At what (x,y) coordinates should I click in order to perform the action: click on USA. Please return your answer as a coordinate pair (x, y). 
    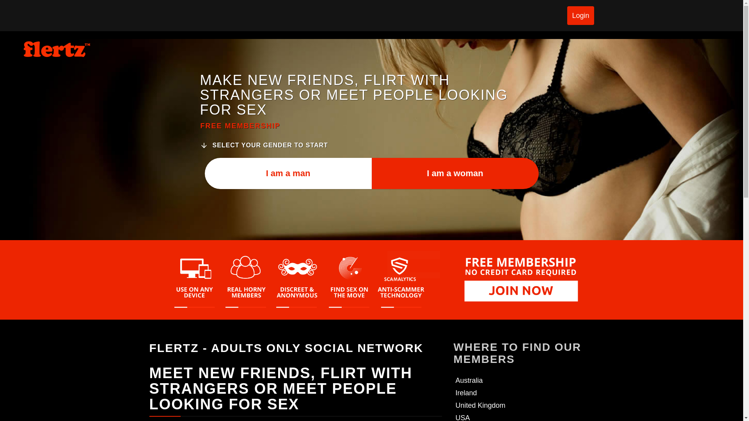
    Looking at the image, I should click on (463, 417).